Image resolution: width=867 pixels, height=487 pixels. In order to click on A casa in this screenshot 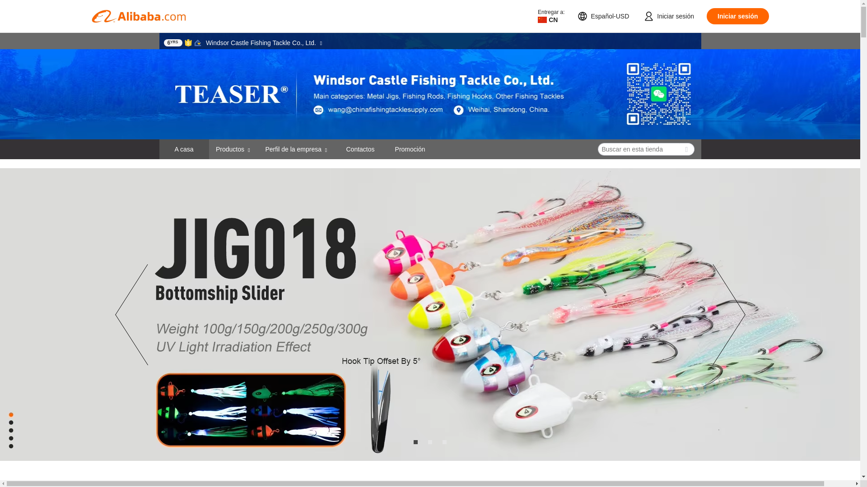, I will do `click(184, 149)`.